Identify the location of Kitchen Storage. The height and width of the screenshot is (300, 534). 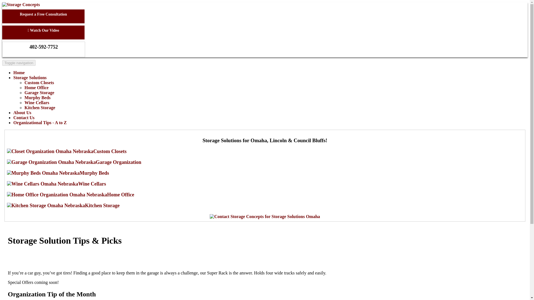
(40, 108).